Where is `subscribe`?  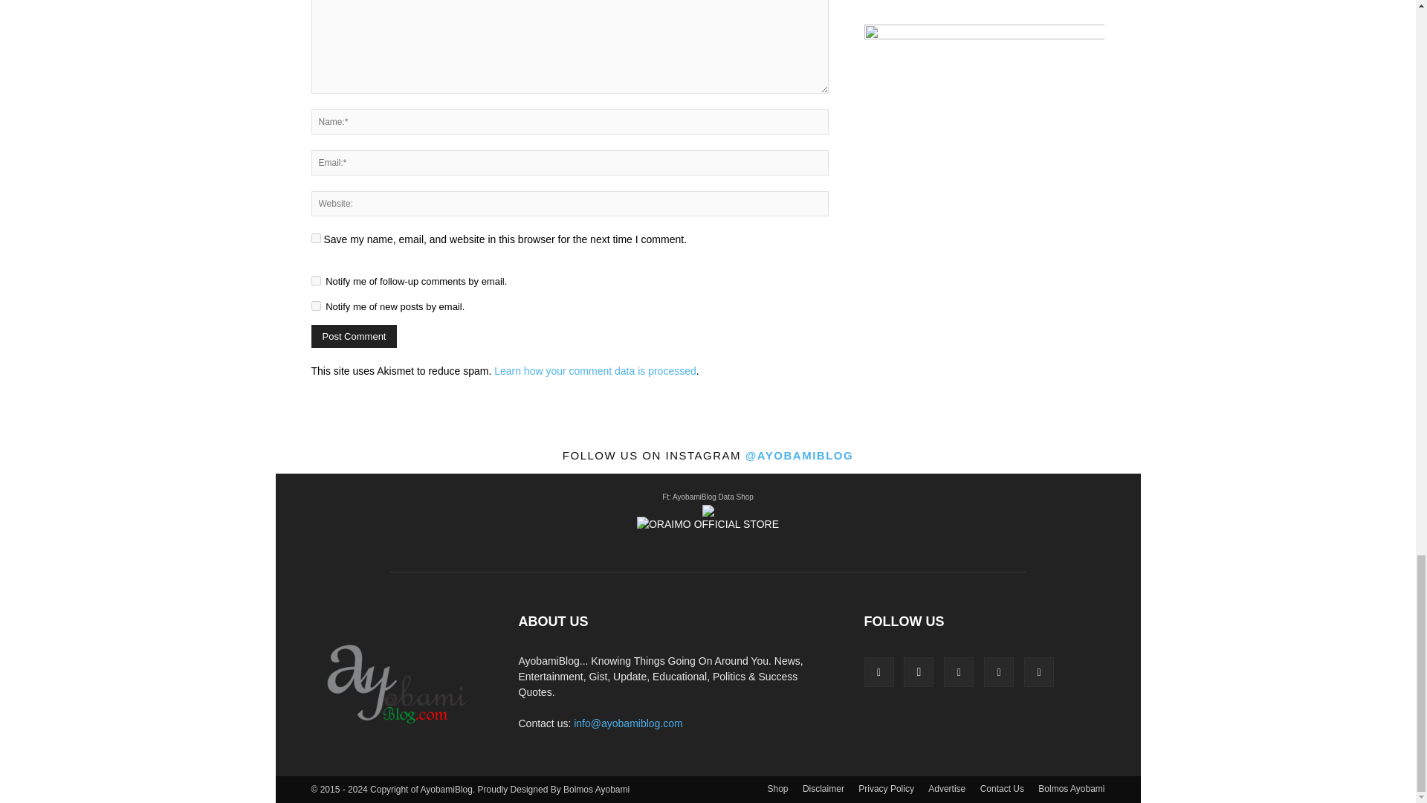 subscribe is located at coordinates (315, 306).